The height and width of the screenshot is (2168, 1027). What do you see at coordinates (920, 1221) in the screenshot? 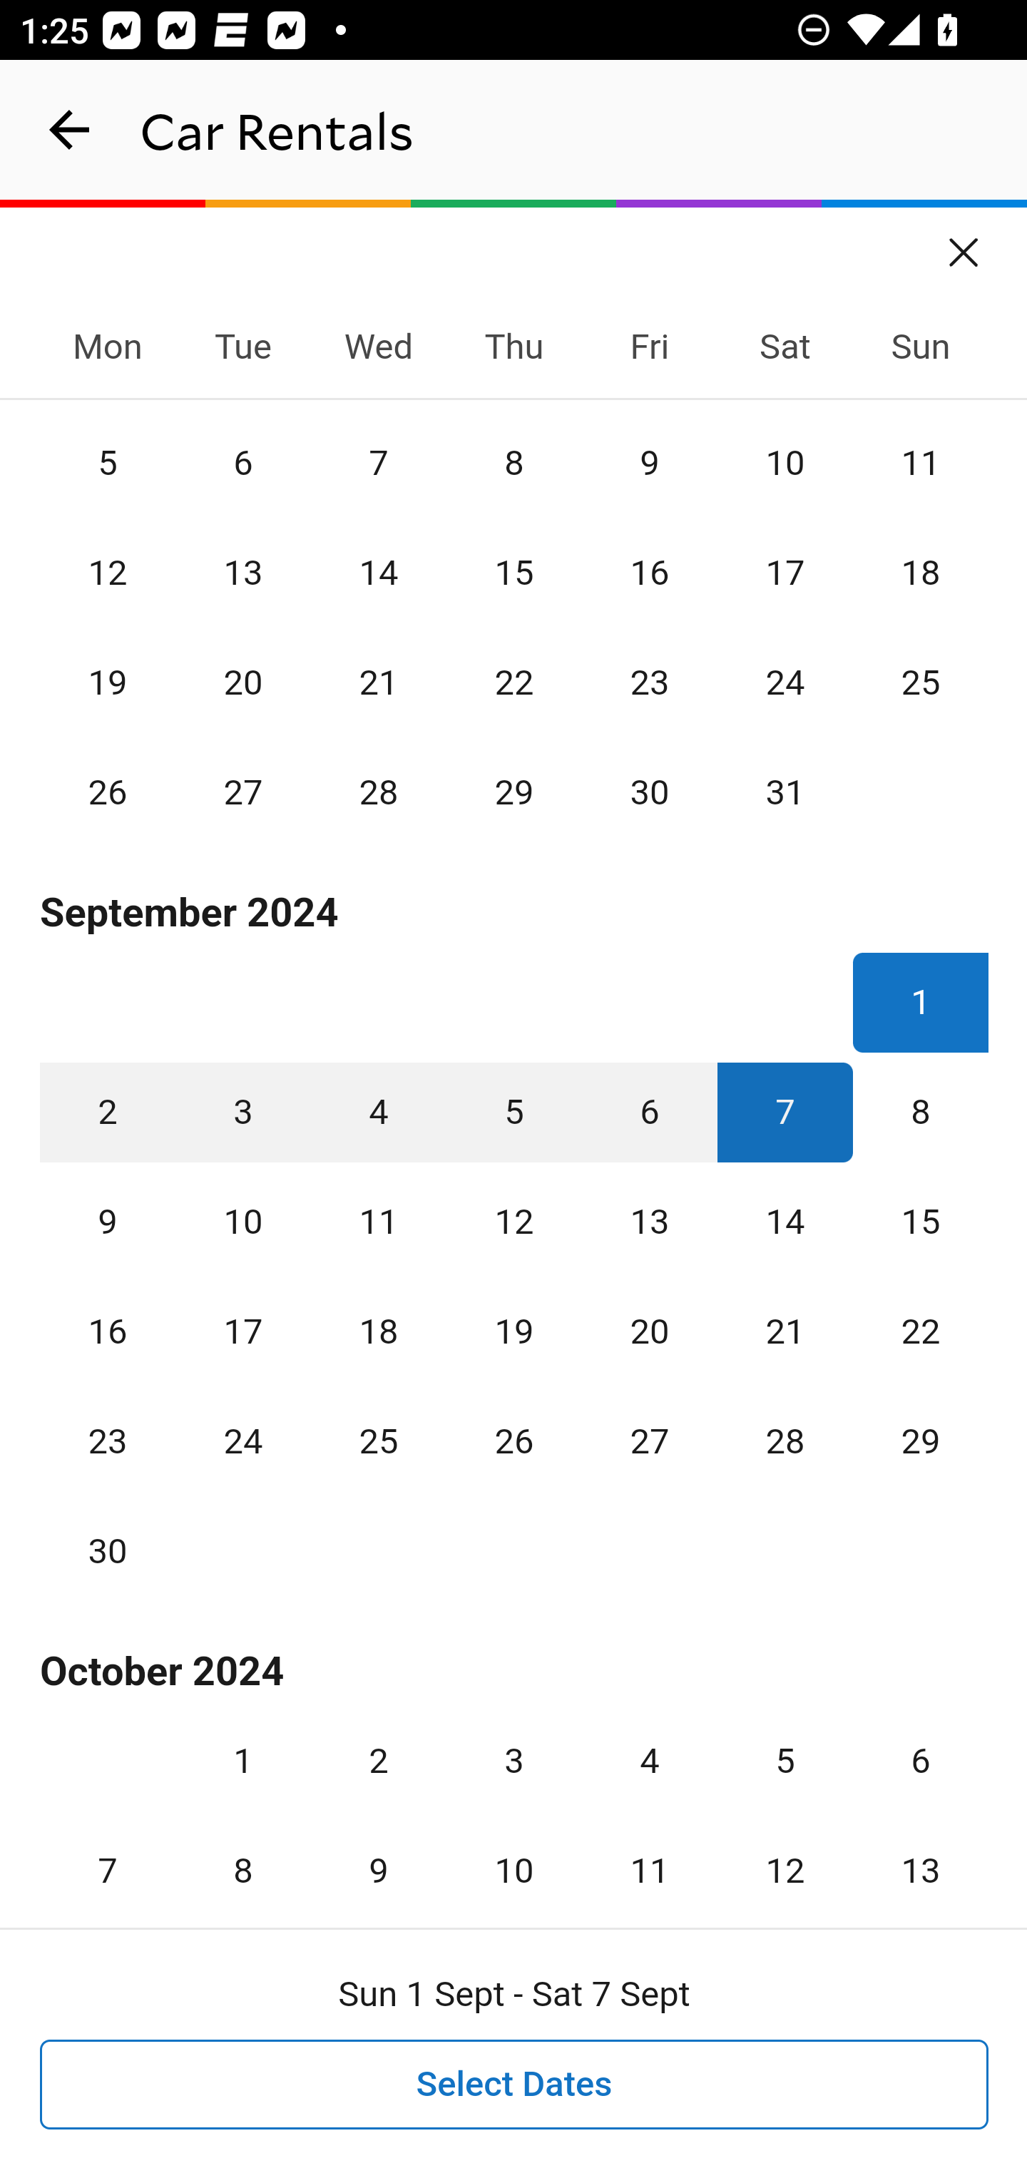
I see `15 September 2024` at bounding box center [920, 1221].